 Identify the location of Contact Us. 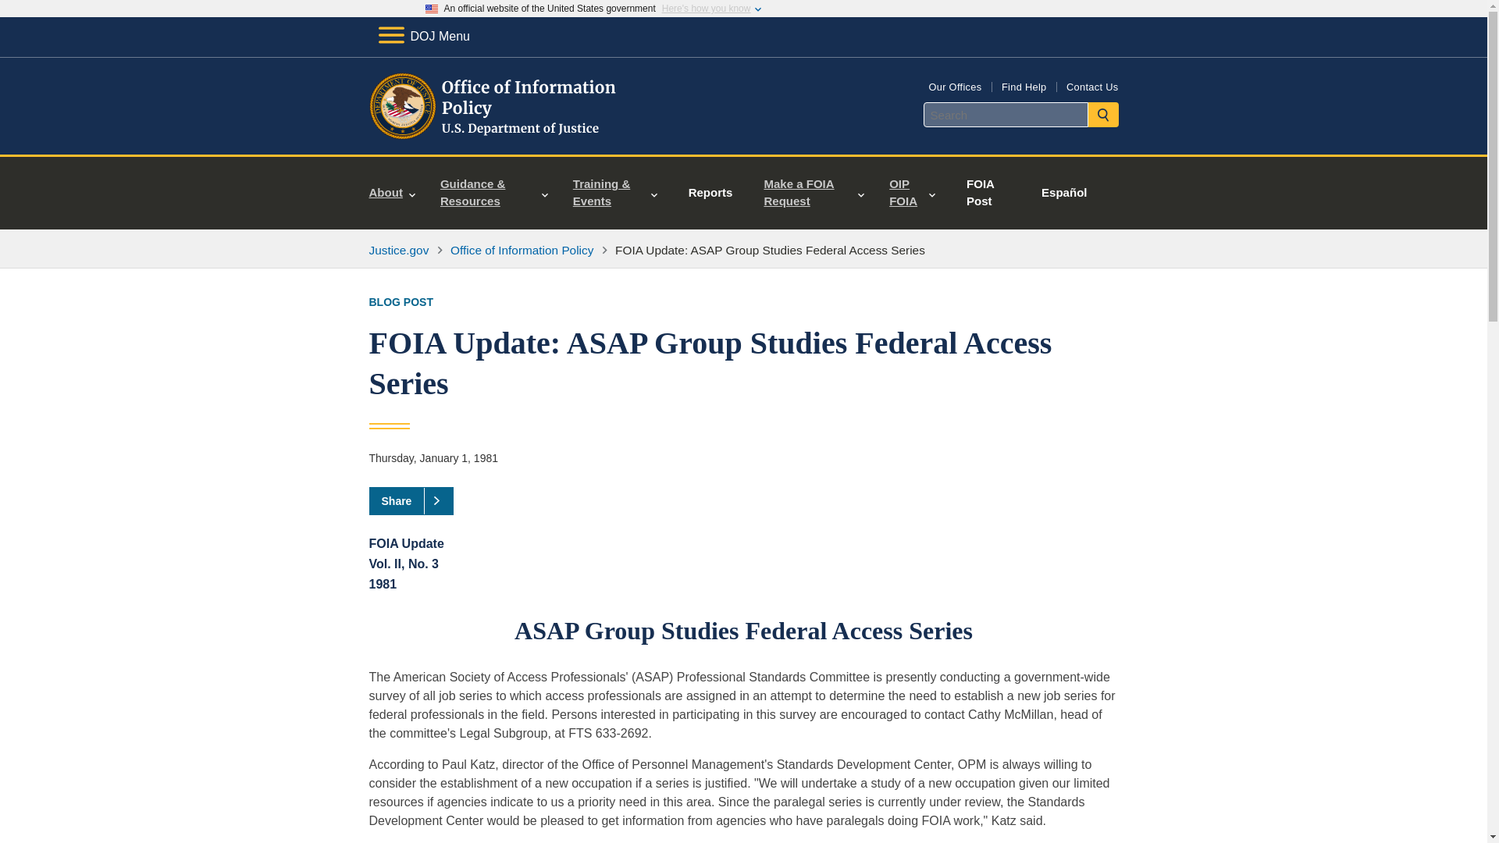
(1091, 86).